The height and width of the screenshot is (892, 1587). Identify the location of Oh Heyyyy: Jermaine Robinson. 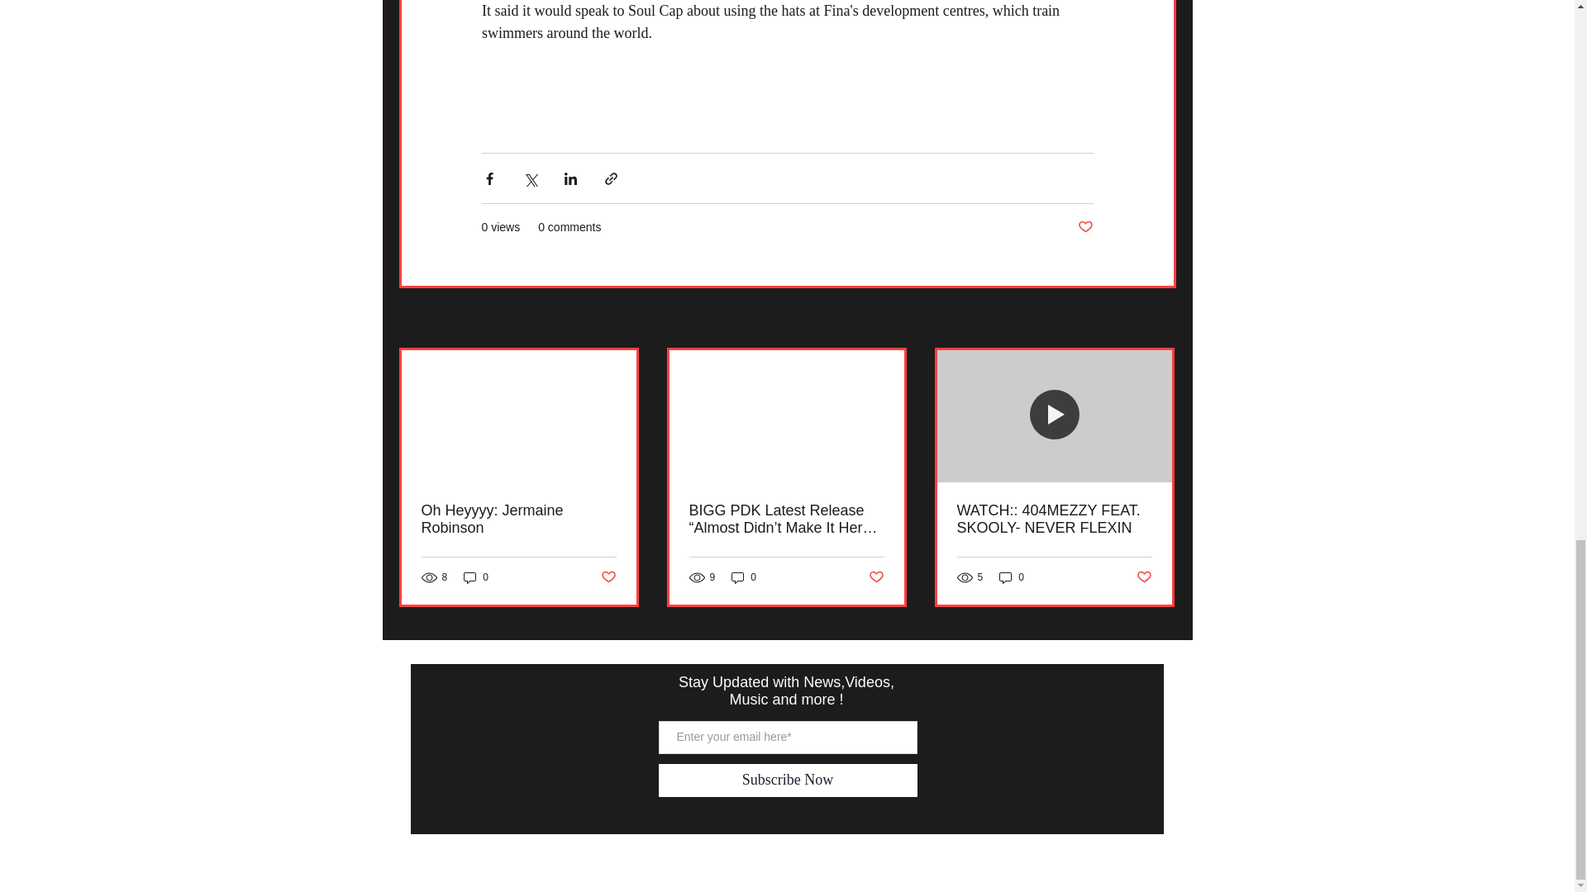
(519, 520).